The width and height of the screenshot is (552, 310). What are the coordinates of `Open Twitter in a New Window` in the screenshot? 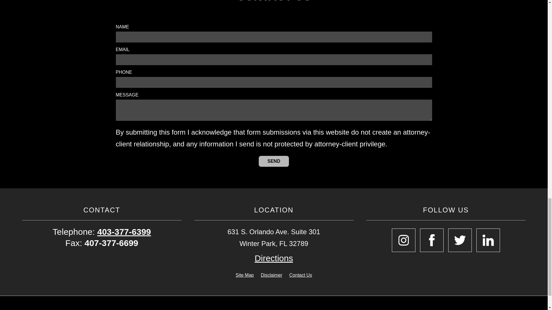 It's located at (460, 240).